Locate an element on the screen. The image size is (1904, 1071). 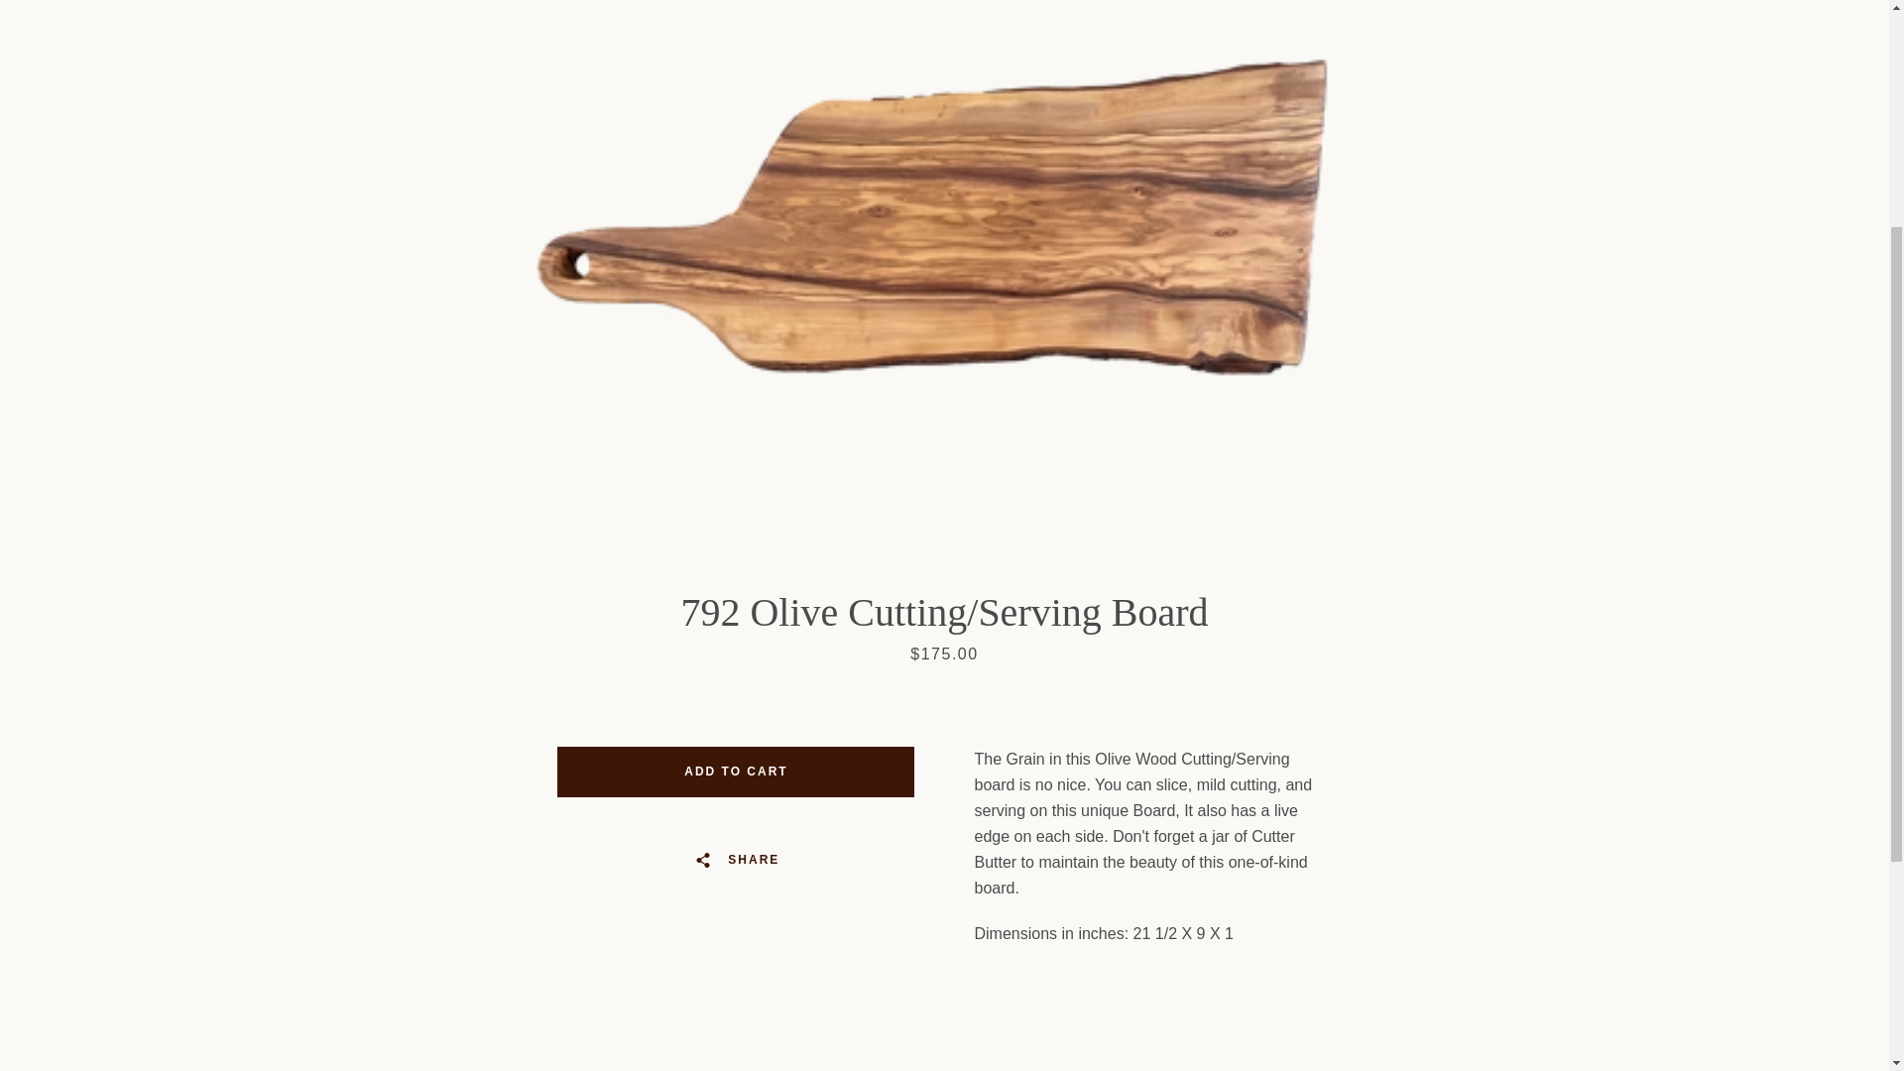
American Express is located at coordinates (1155, 627).